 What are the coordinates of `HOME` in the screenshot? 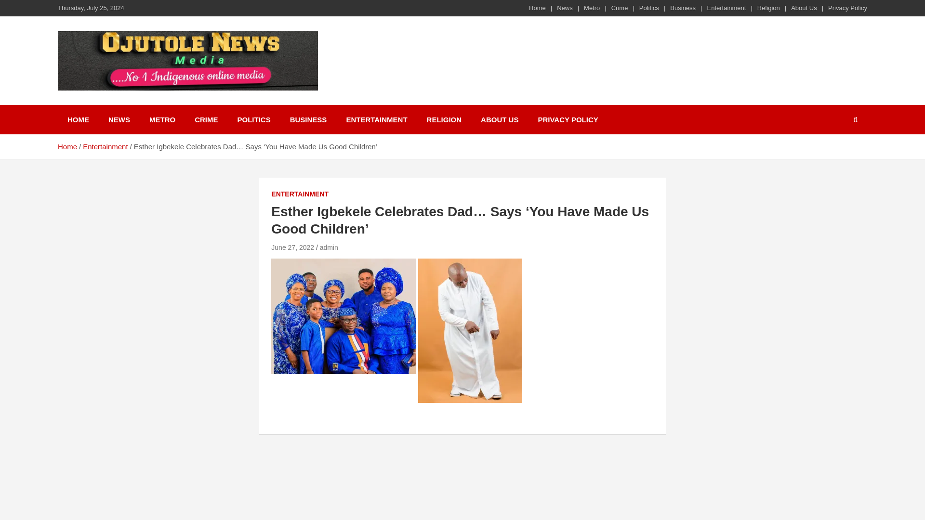 It's located at (78, 119).